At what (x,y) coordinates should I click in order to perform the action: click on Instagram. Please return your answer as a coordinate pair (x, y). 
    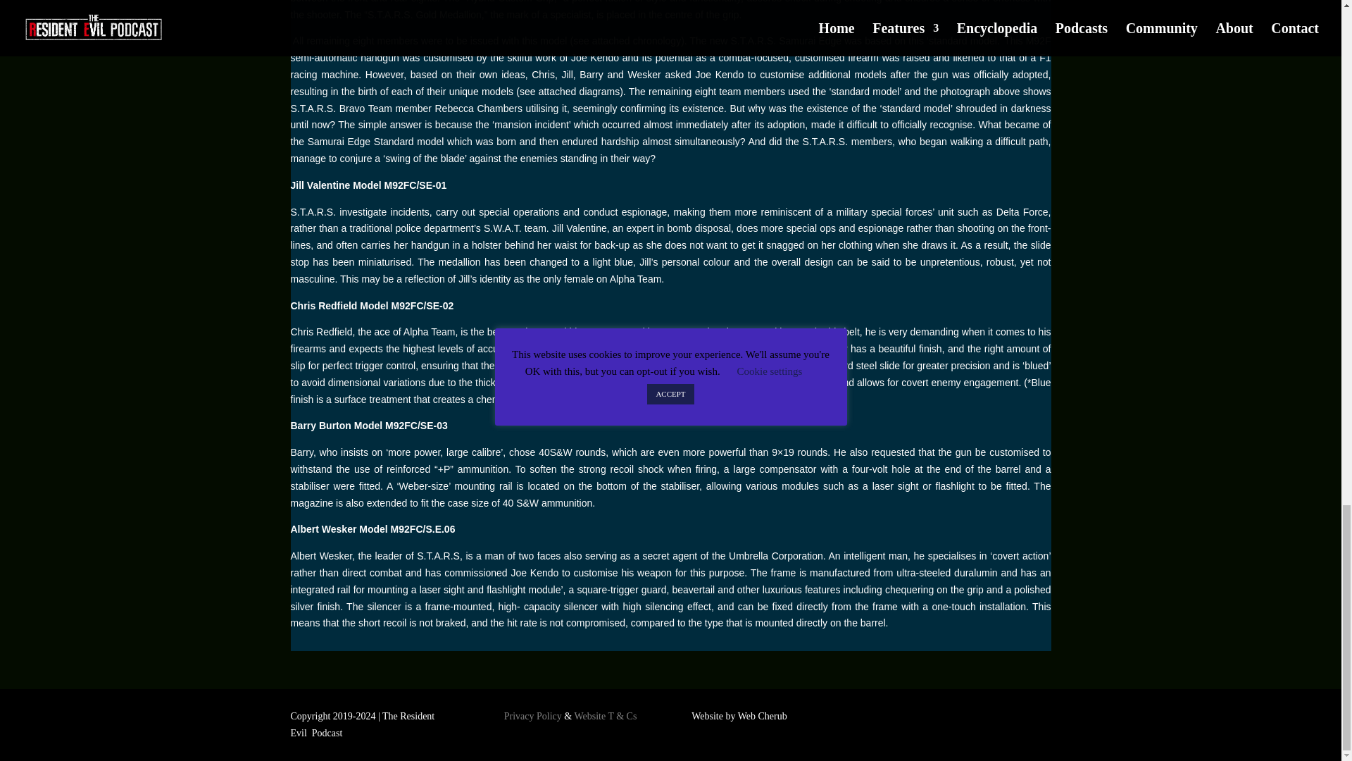
    Looking at the image, I should click on (965, 719).